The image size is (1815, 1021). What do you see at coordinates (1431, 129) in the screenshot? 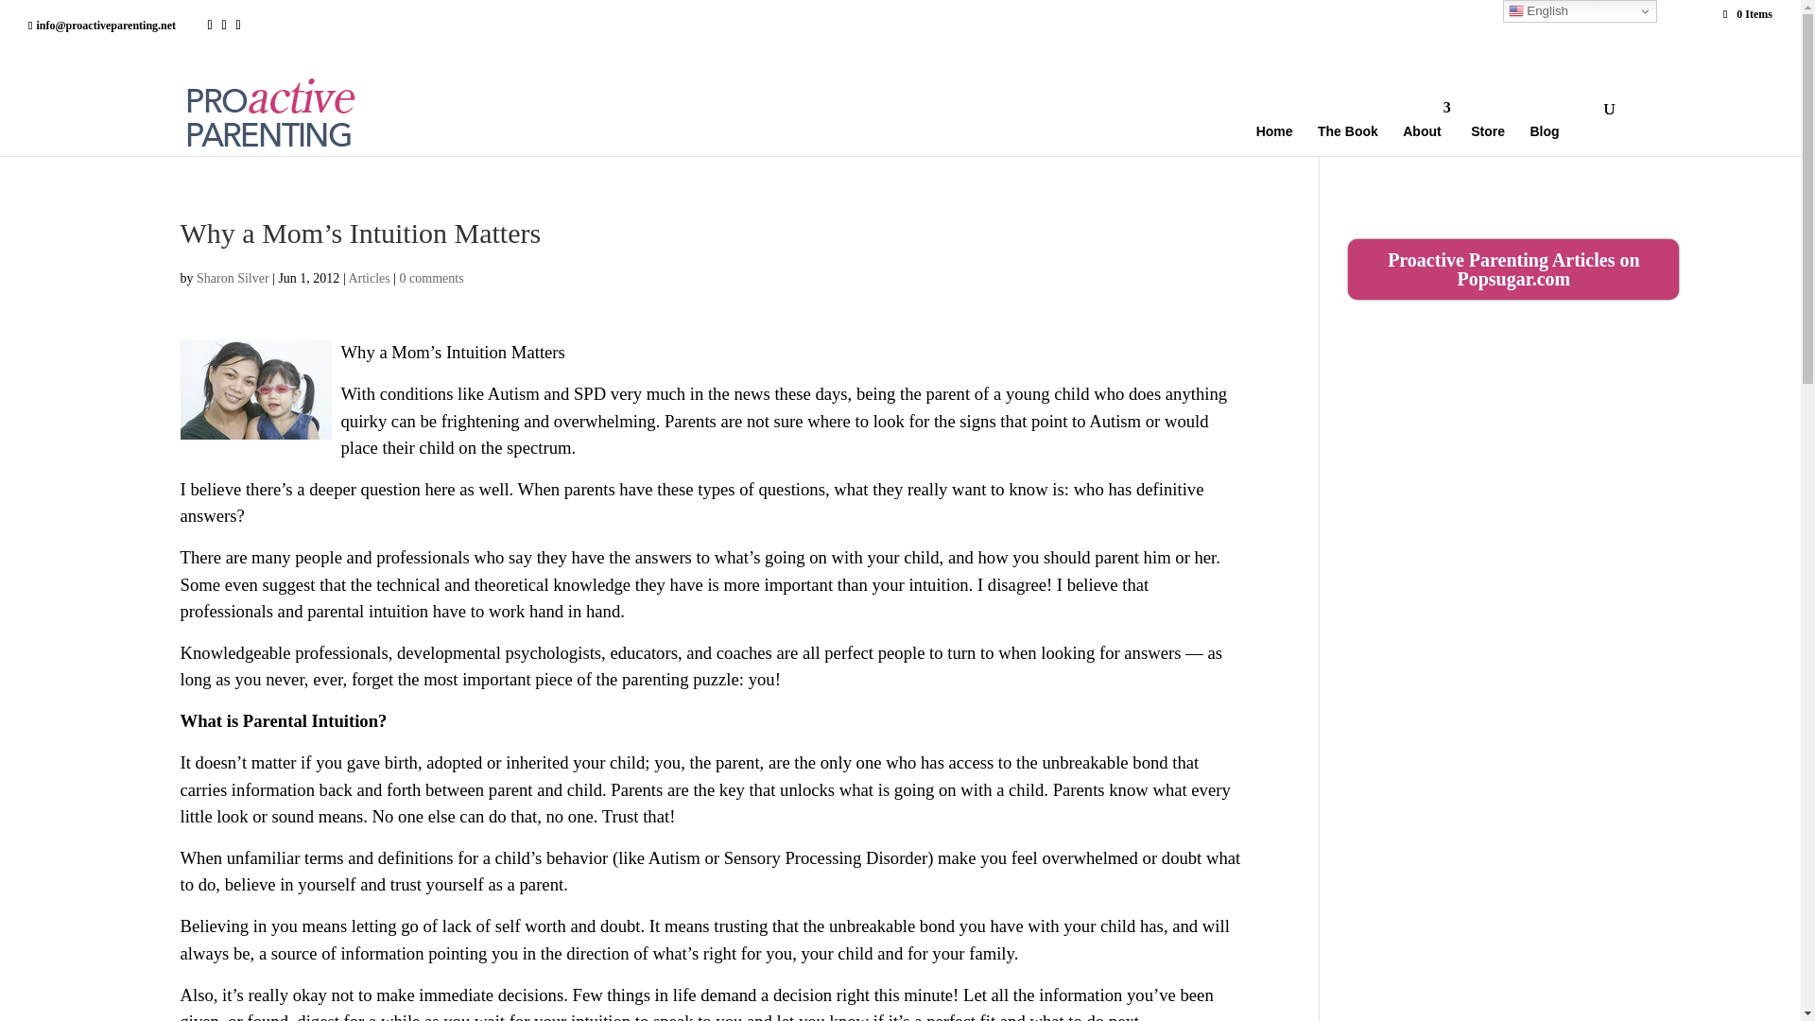
I see `About` at bounding box center [1431, 129].